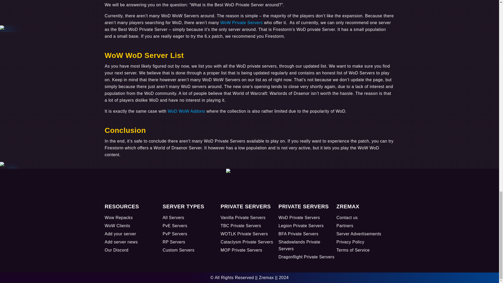 The image size is (503, 283). What do you see at coordinates (121, 242) in the screenshot?
I see `Add server news` at bounding box center [121, 242].